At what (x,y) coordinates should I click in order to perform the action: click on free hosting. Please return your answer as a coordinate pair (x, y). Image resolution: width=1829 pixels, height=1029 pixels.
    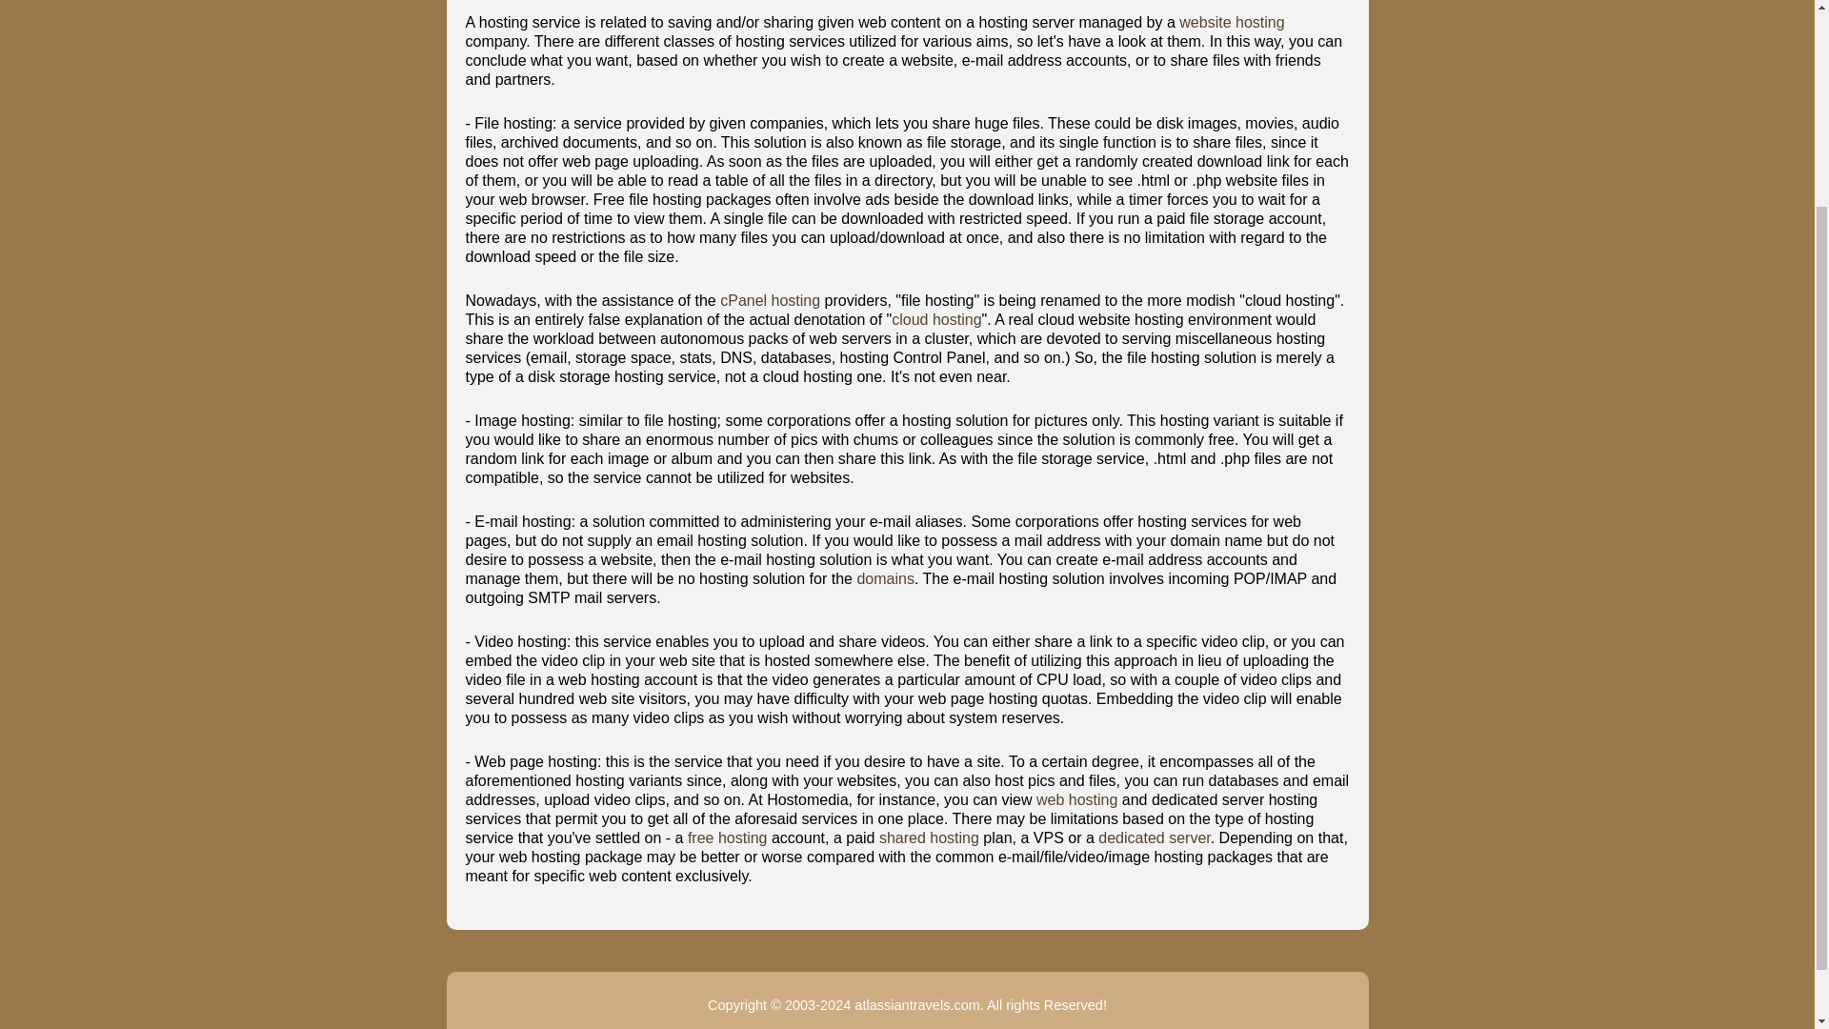
    Looking at the image, I should click on (728, 837).